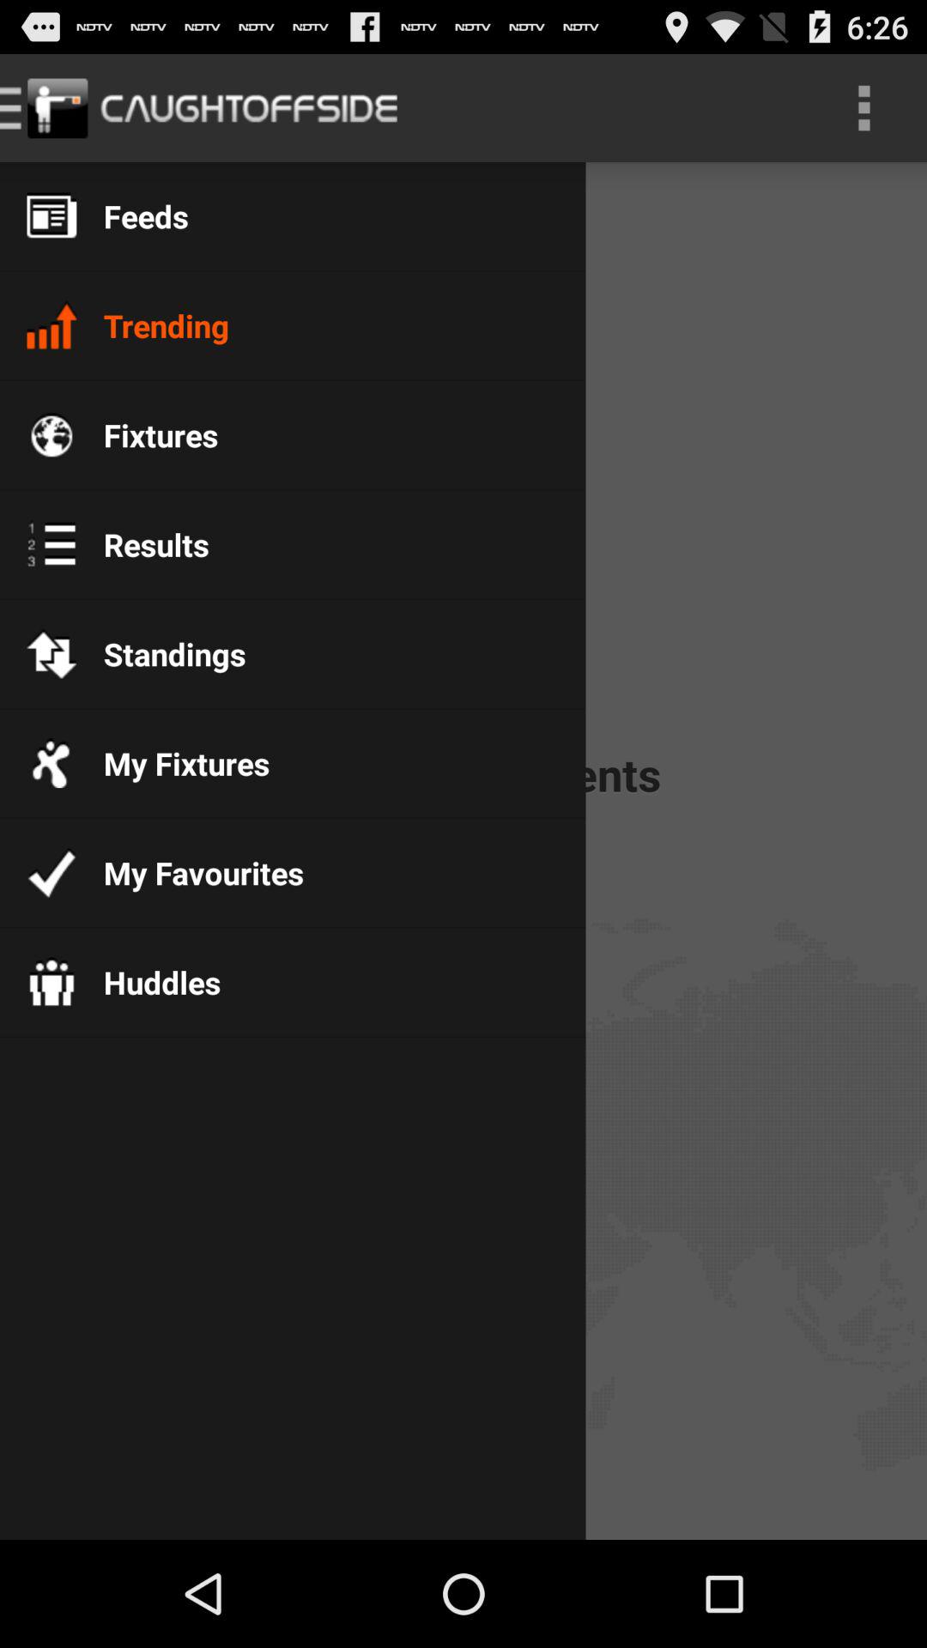 This screenshot has height=1648, width=927. What do you see at coordinates (863, 108) in the screenshot?
I see `select item at the top right corner` at bounding box center [863, 108].